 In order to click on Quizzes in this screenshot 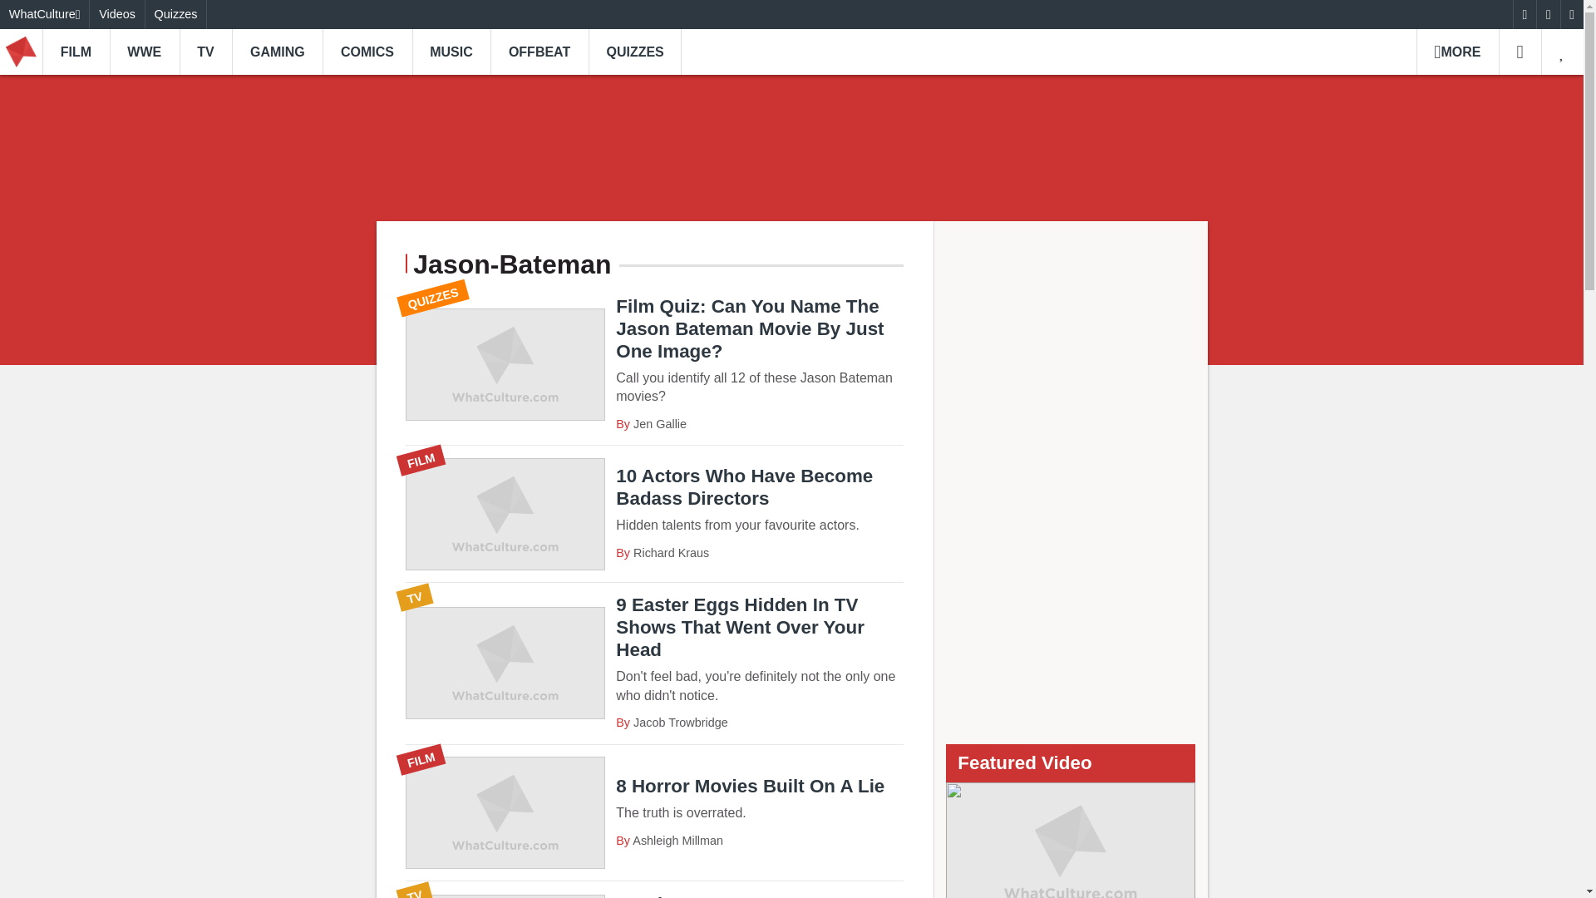, I will do `click(176, 14)`.